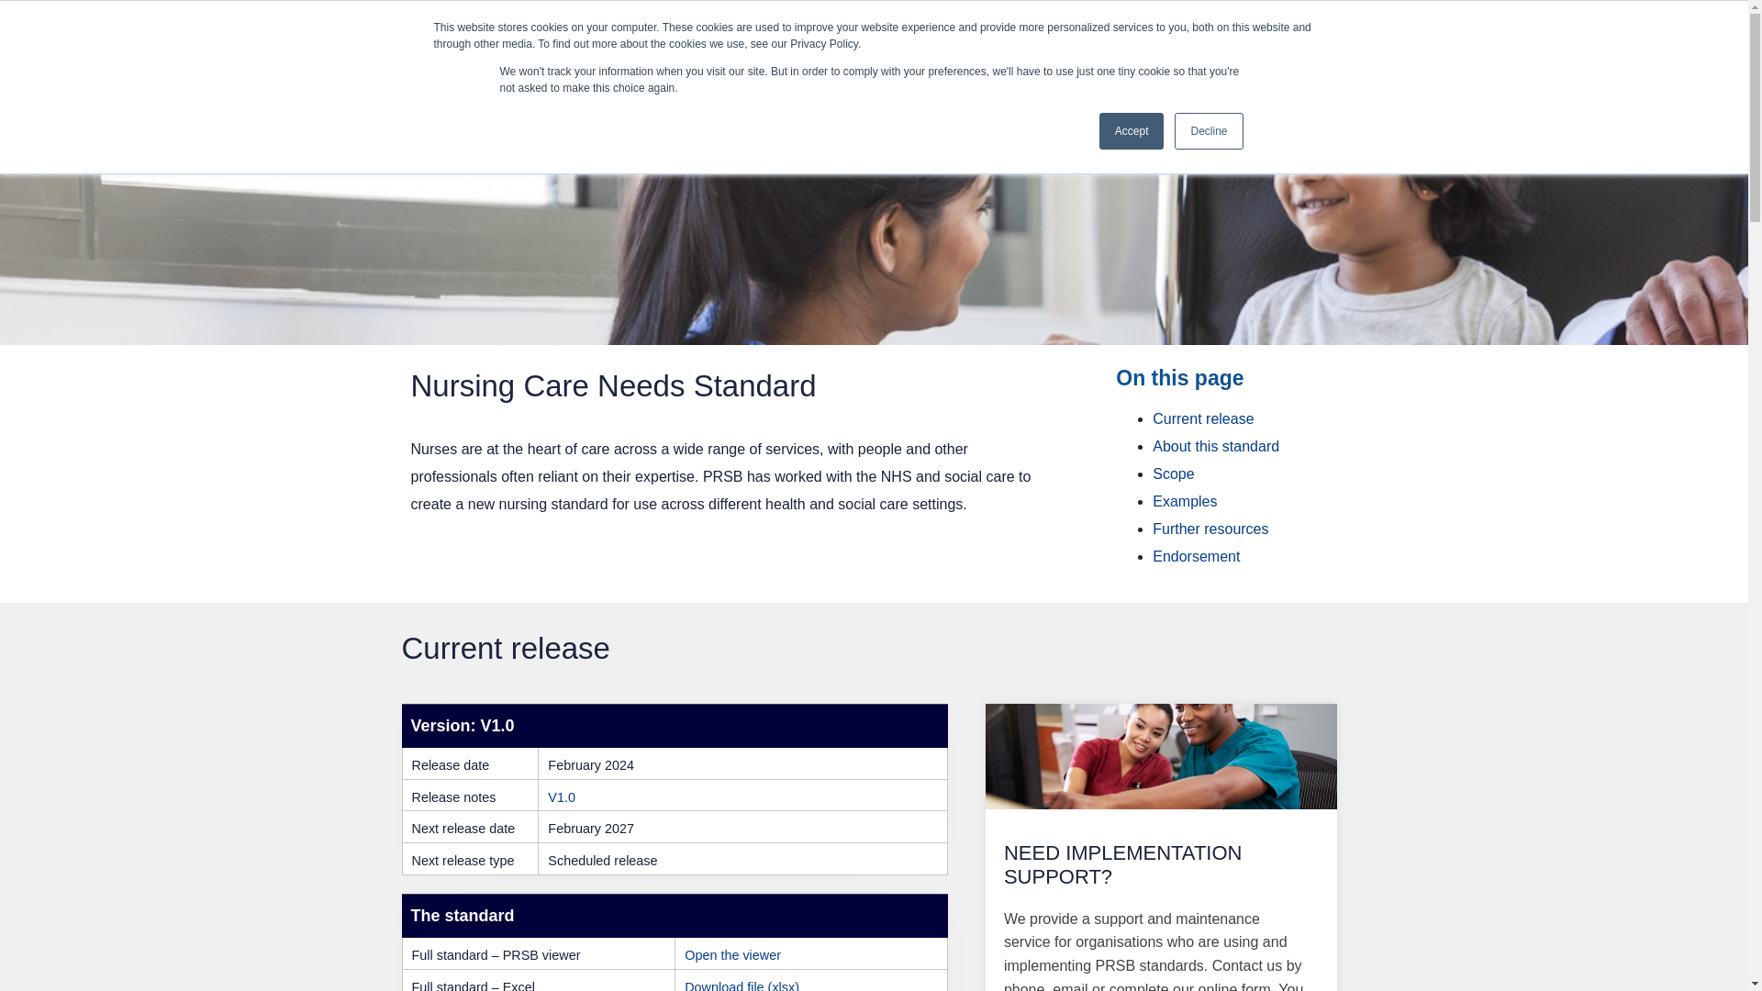 Image resolution: width=1762 pixels, height=991 pixels. Describe the element at coordinates (1161, 756) in the screenshot. I see `Male,And,Female,Nurse,Working,At,Nurses,Station` at that location.